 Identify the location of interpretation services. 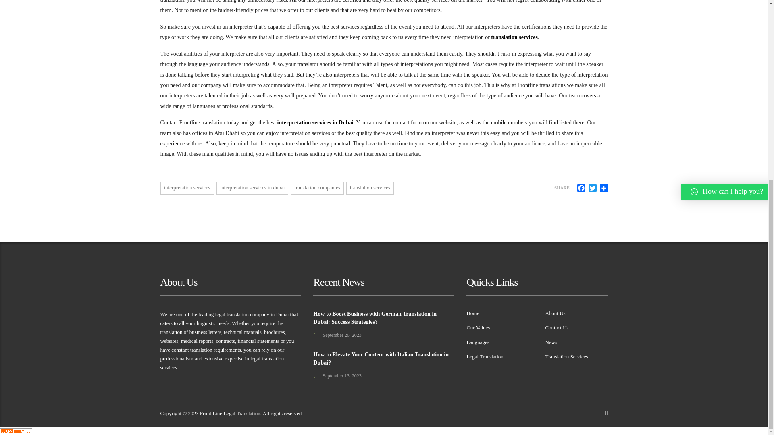
(187, 188).